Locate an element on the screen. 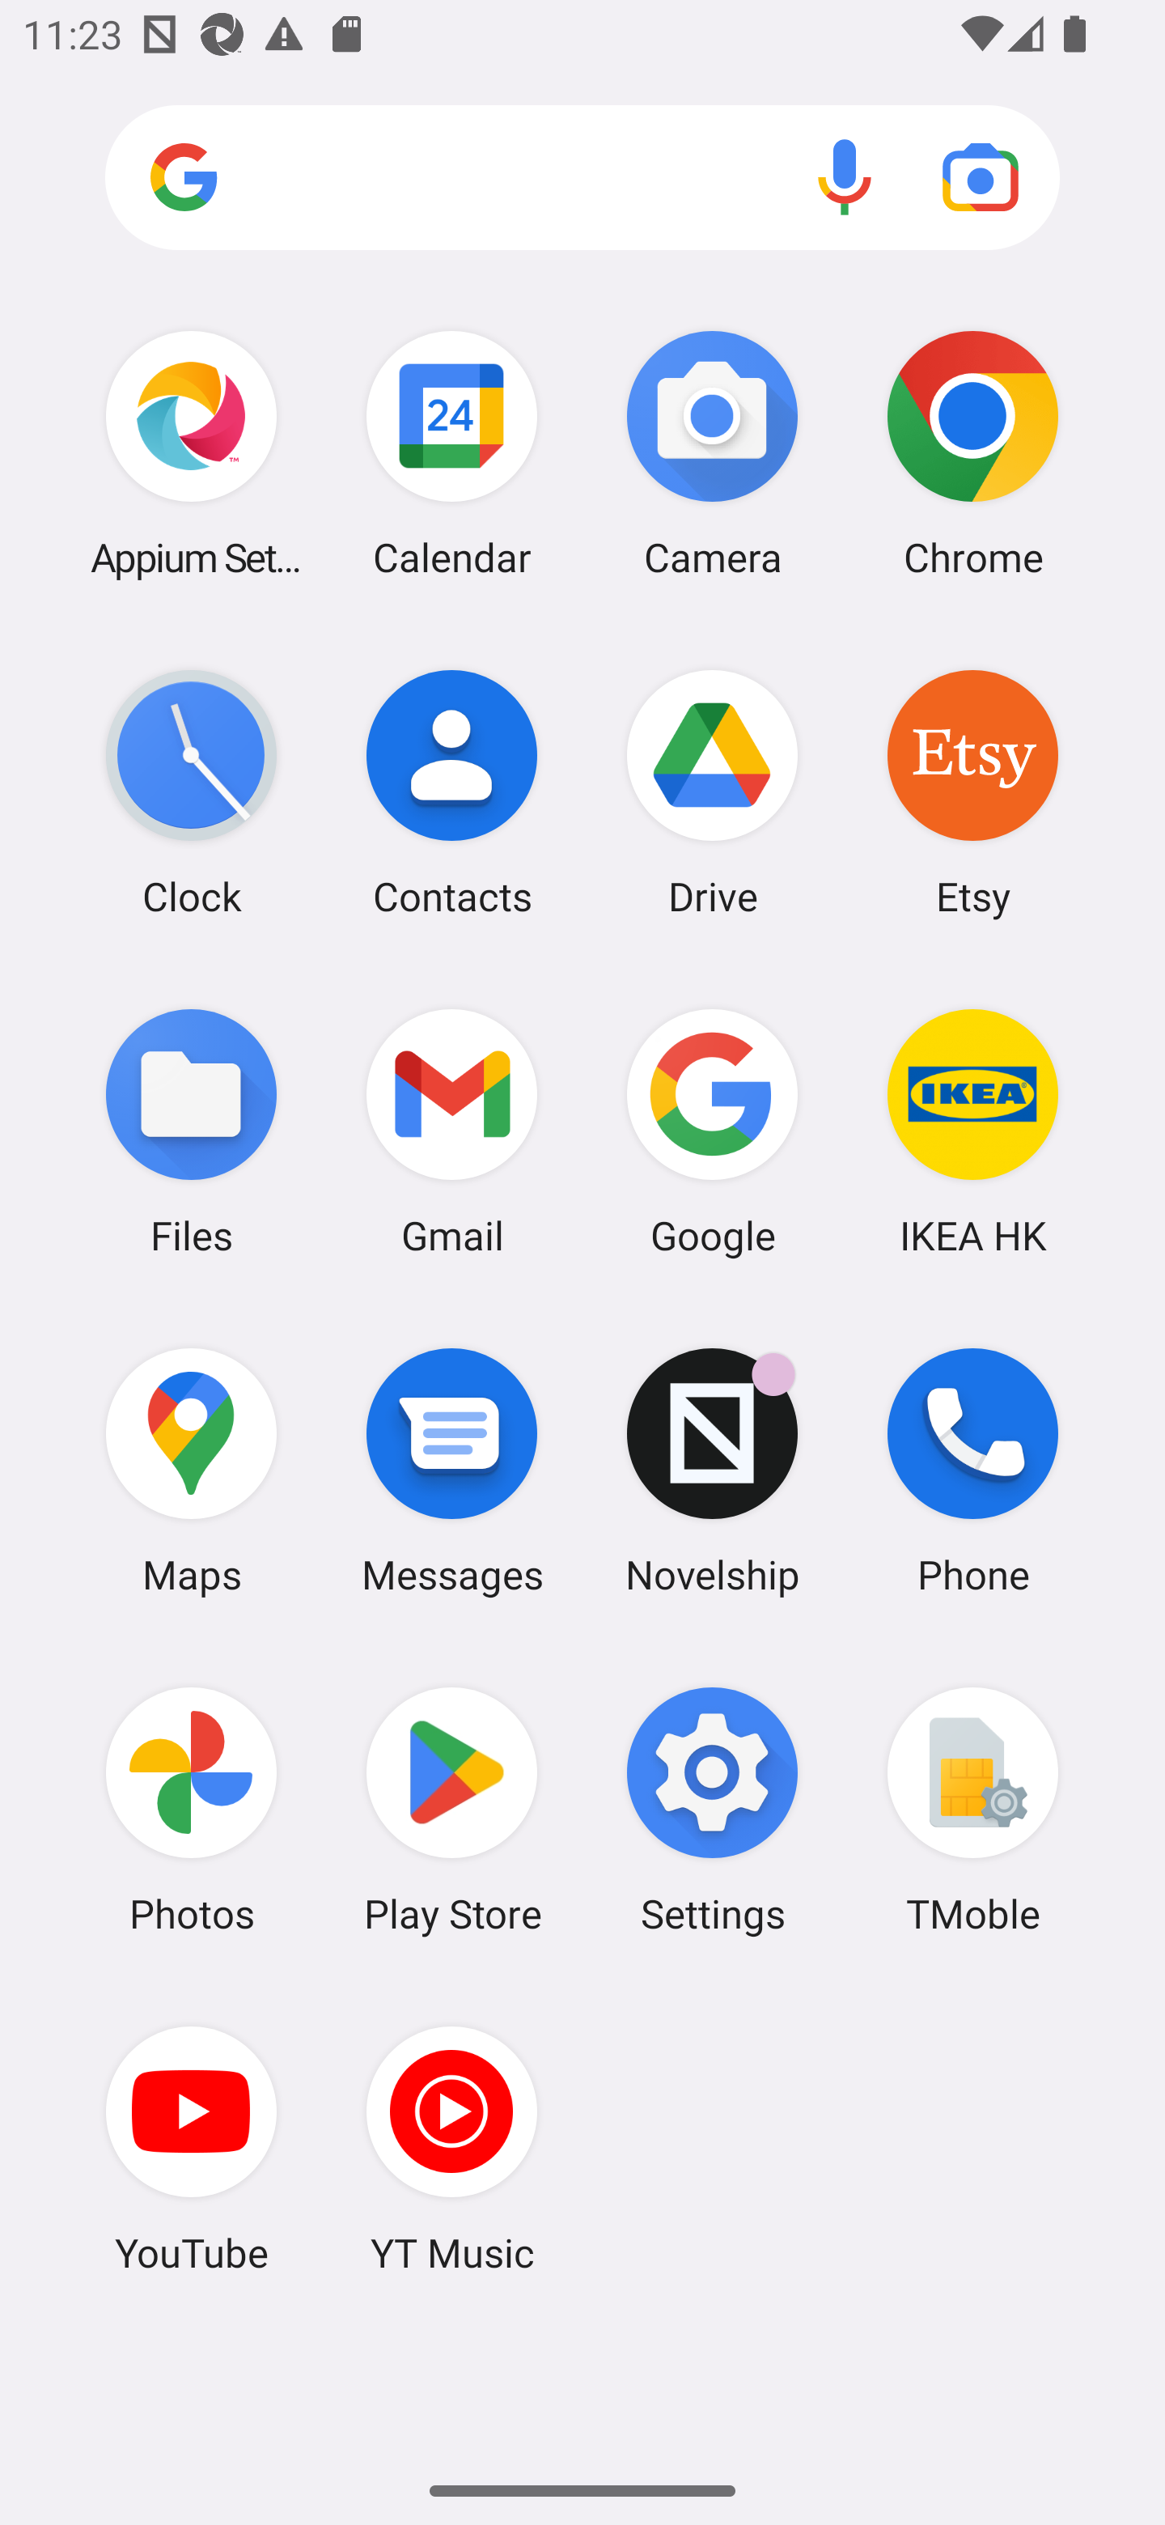 The height and width of the screenshot is (2525, 1165). Photos is located at coordinates (191, 1810).